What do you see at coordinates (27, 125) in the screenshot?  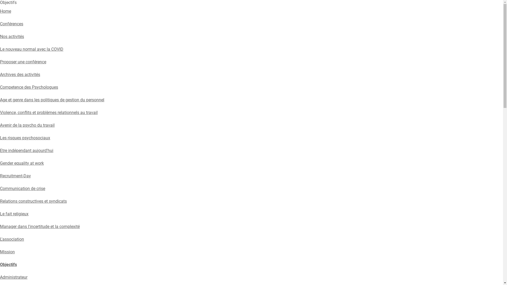 I see `Avenir de la psycho du travail` at bounding box center [27, 125].